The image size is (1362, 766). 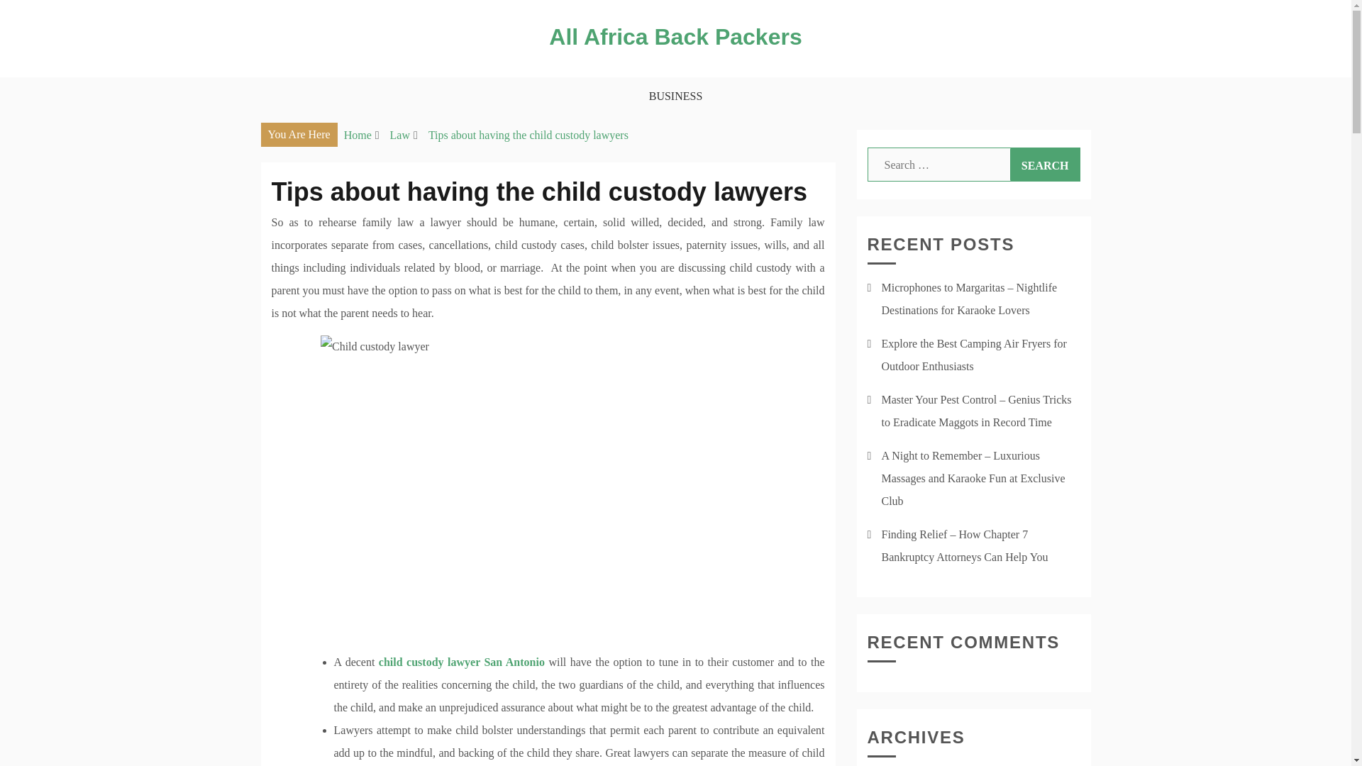 What do you see at coordinates (461, 661) in the screenshot?
I see `child custody lawyer San Antonio` at bounding box center [461, 661].